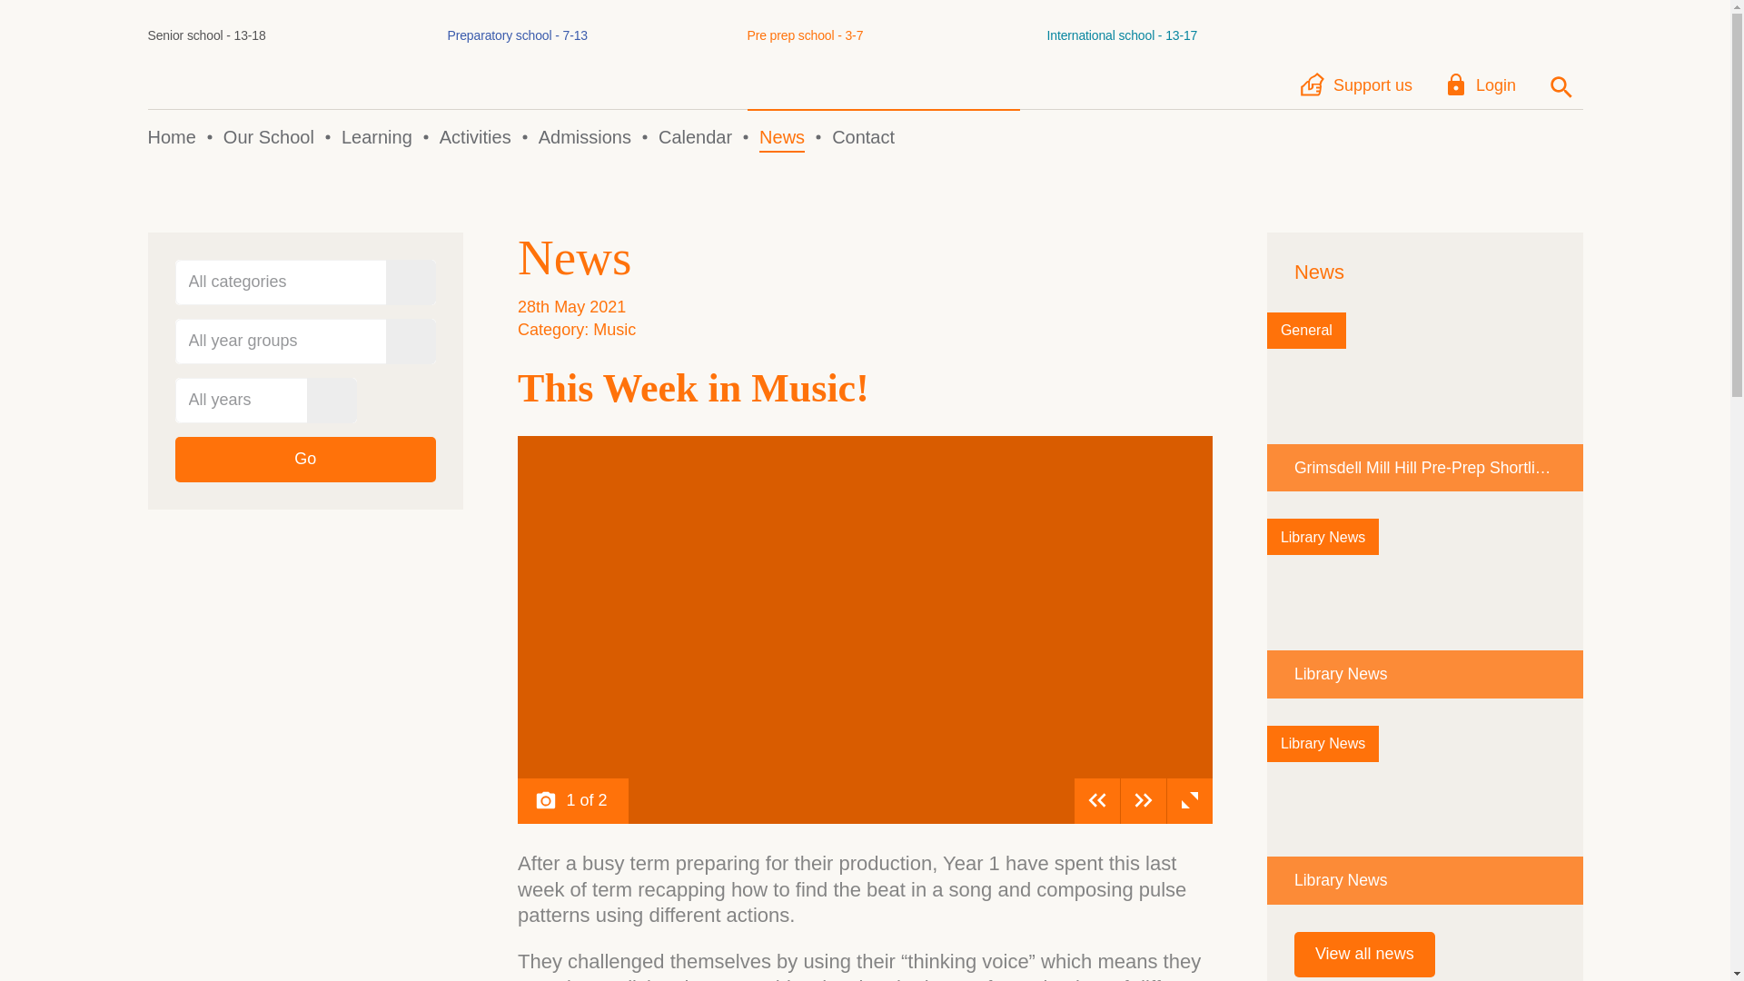  Describe the element at coordinates (1364, 954) in the screenshot. I see `Go` at that location.